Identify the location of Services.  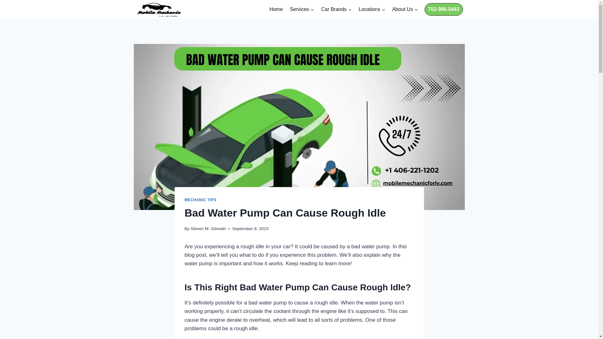
(302, 9).